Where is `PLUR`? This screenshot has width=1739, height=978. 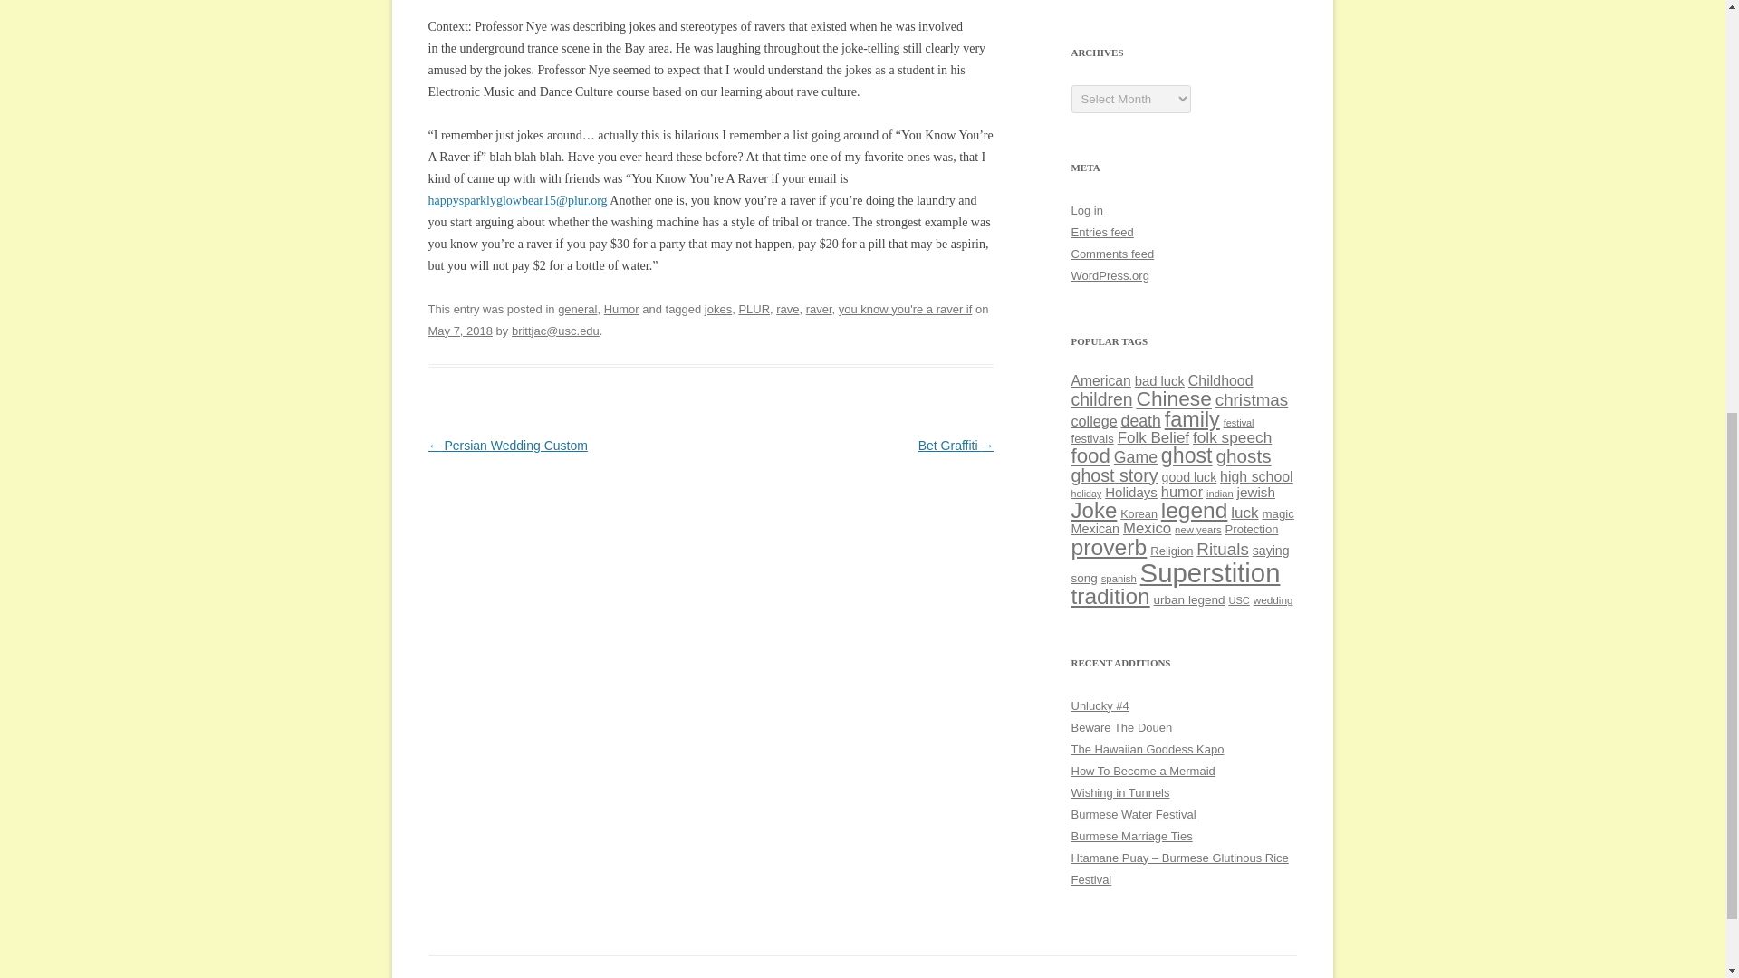
PLUR is located at coordinates (754, 308).